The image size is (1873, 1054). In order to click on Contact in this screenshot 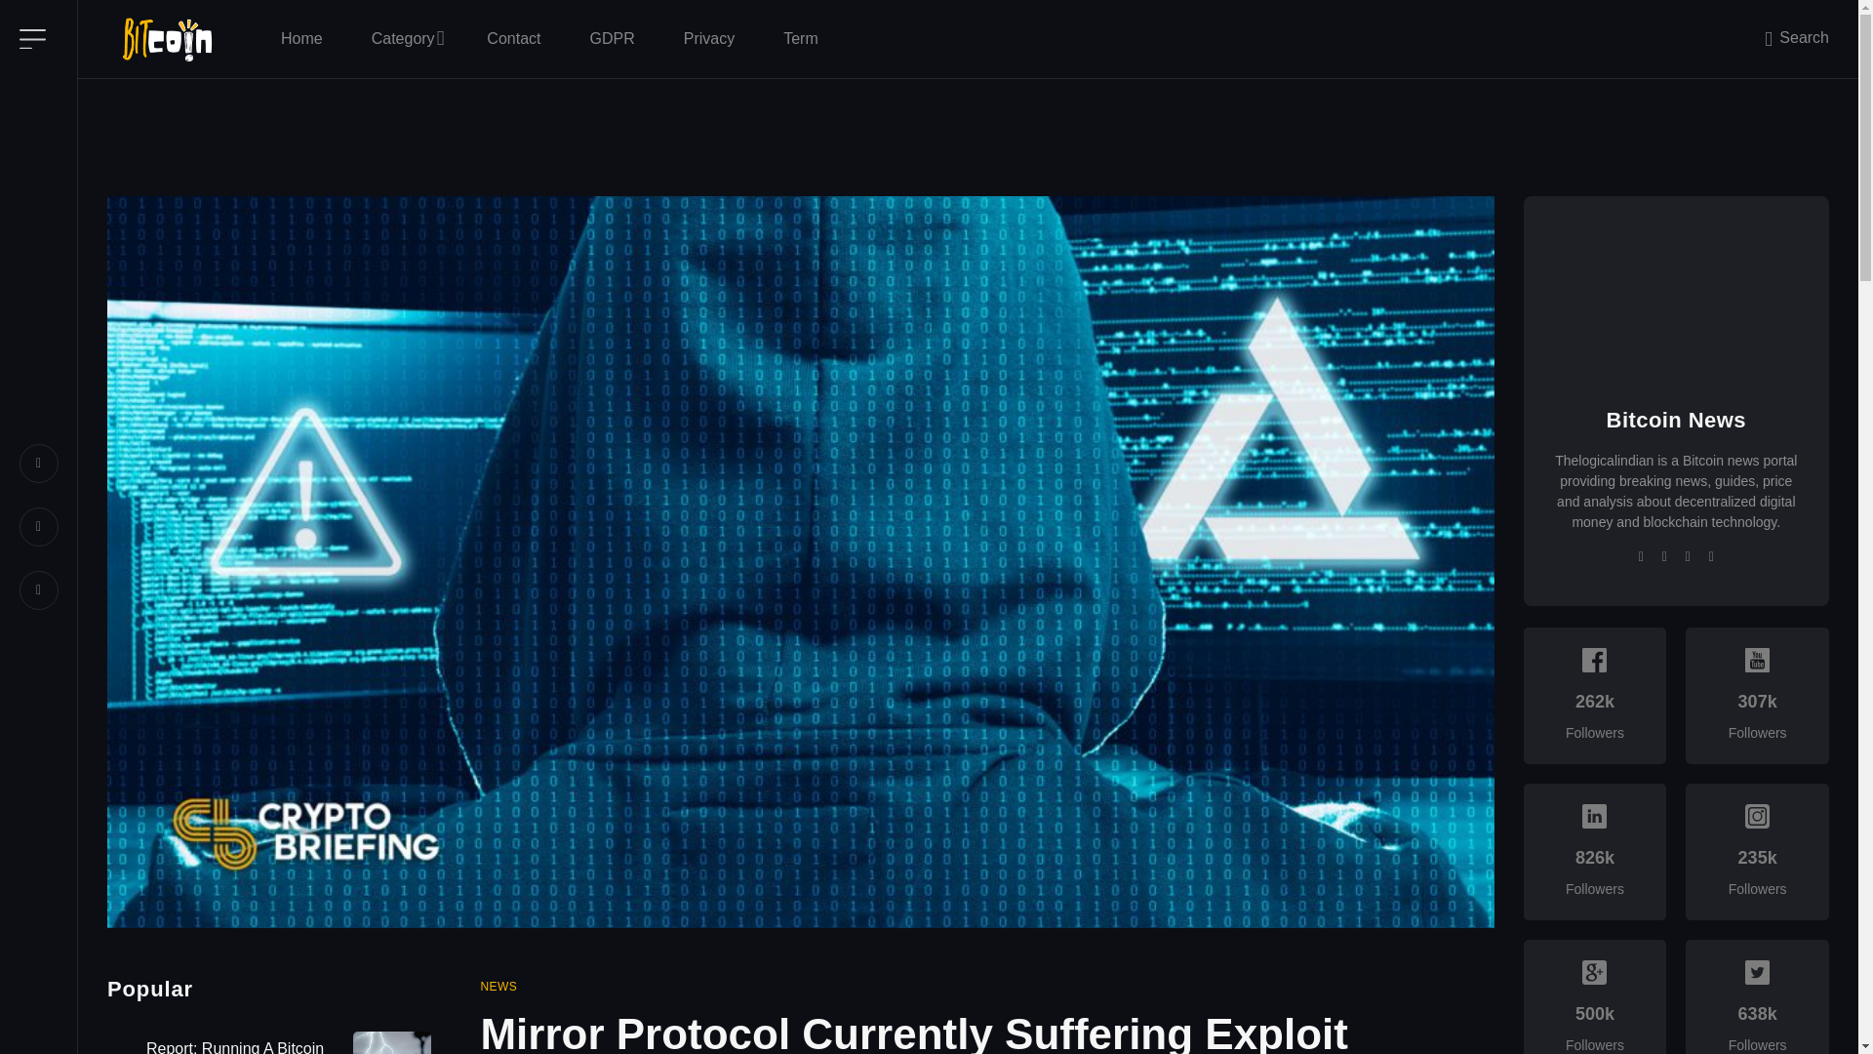, I will do `click(513, 39)`.